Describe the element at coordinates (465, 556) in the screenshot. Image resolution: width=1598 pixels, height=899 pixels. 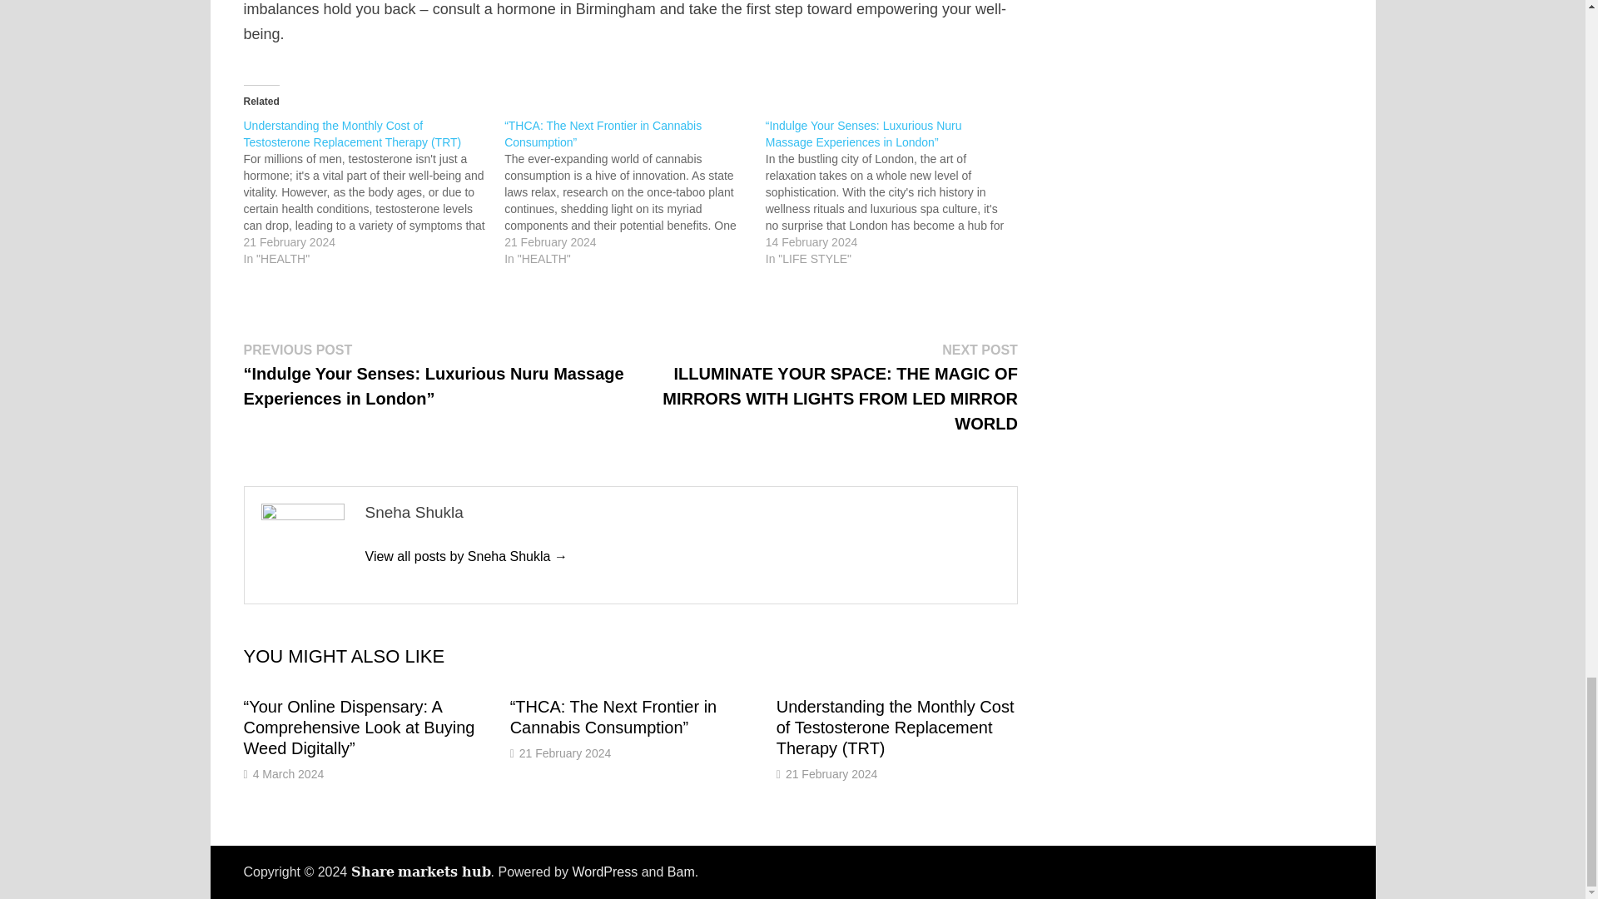
I see `Sneha Shukla` at that location.